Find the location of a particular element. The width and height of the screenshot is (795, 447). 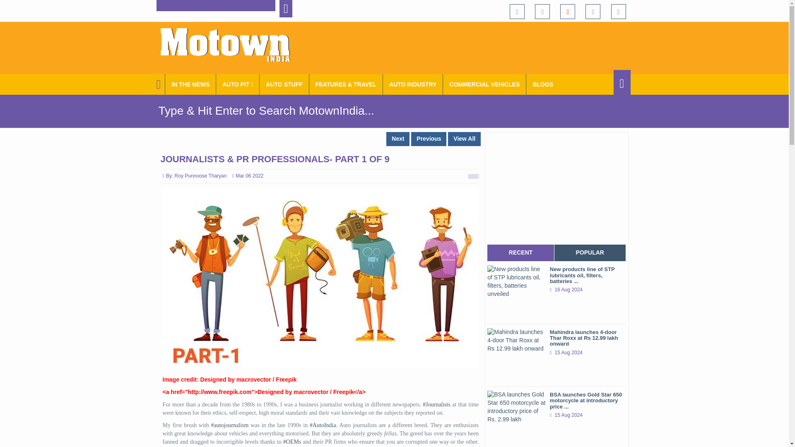

COMMERCIAL VEHICLES is located at coordinates (484, 84).